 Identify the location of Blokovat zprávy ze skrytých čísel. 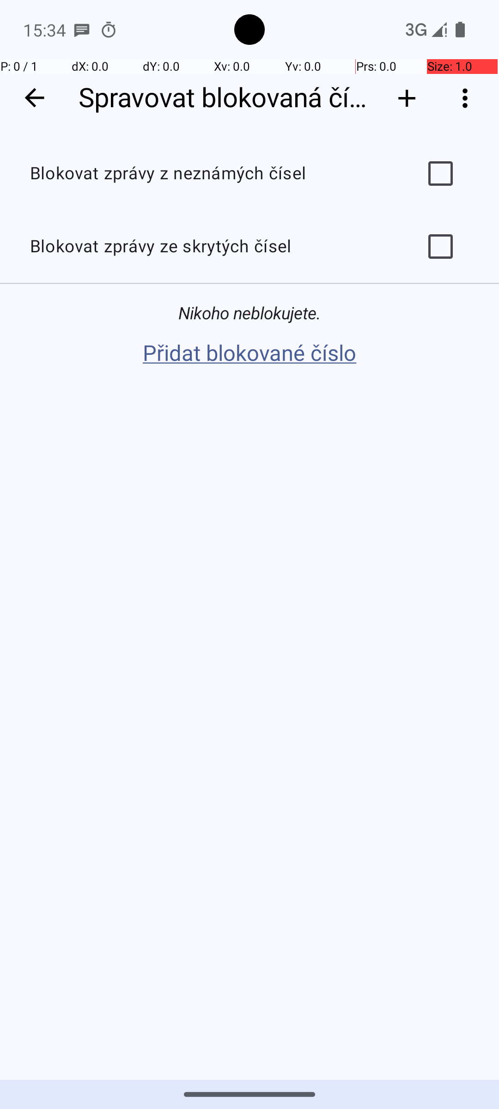
(211, 247).